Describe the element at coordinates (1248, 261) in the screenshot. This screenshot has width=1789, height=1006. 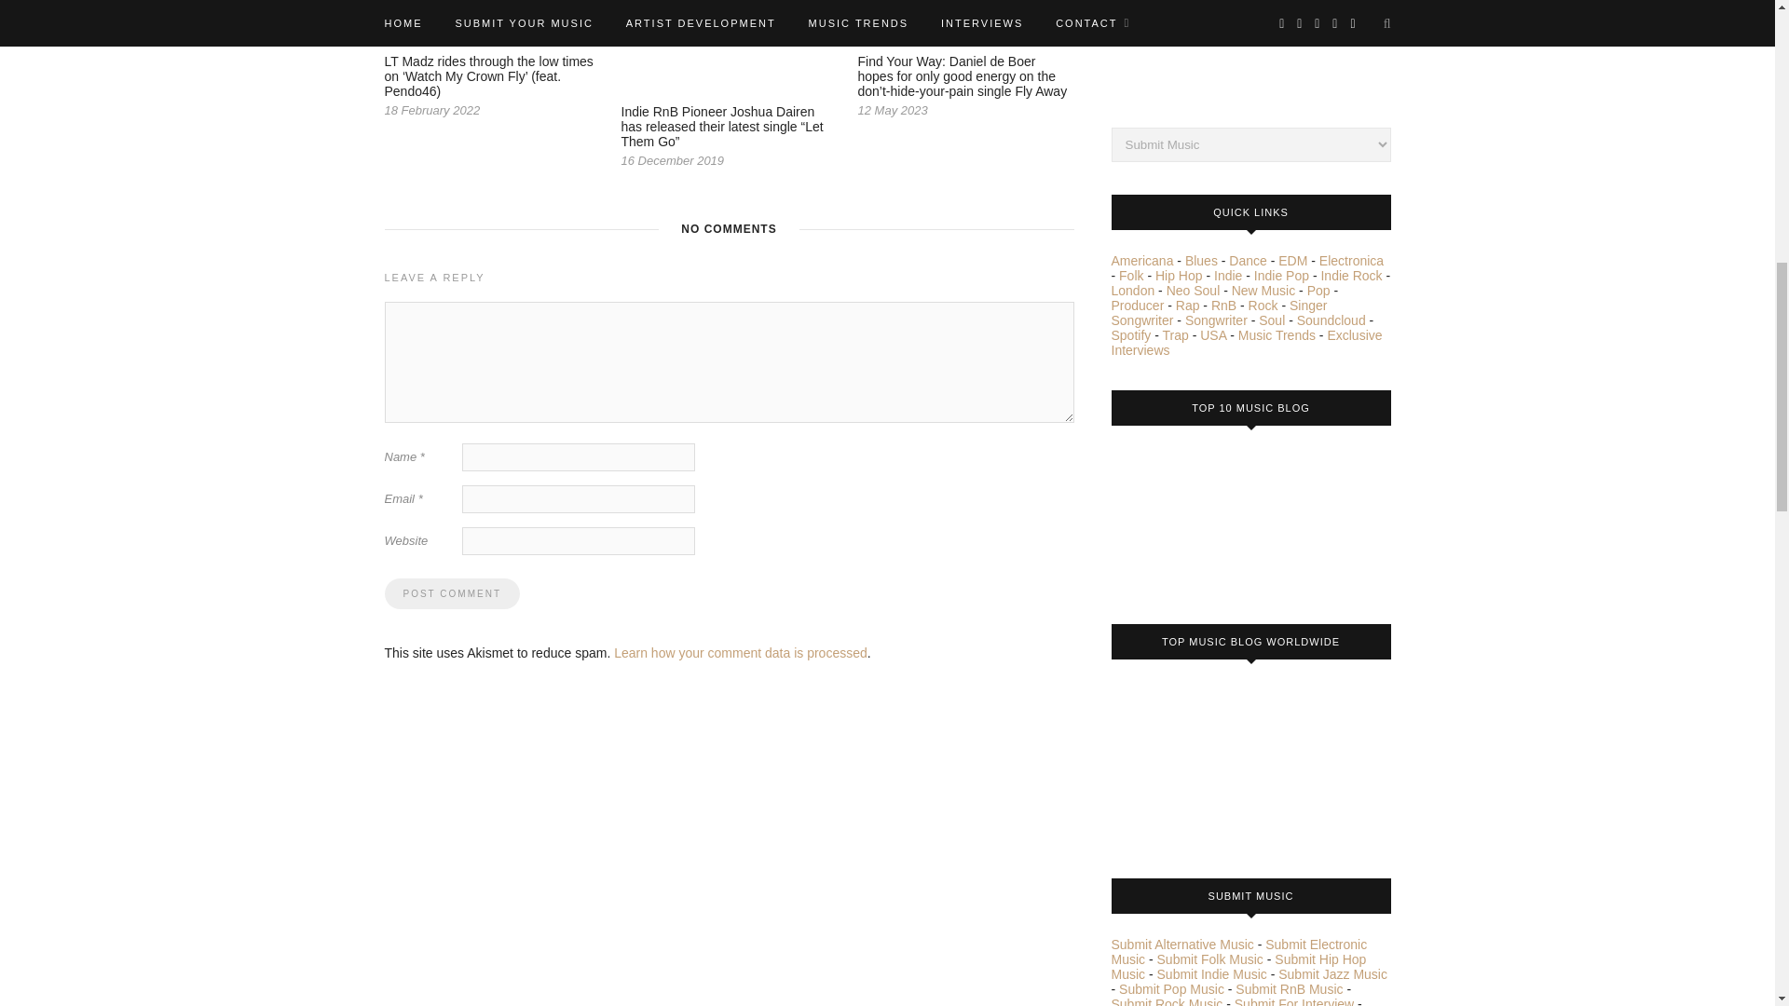
I see `Dance` at that location.